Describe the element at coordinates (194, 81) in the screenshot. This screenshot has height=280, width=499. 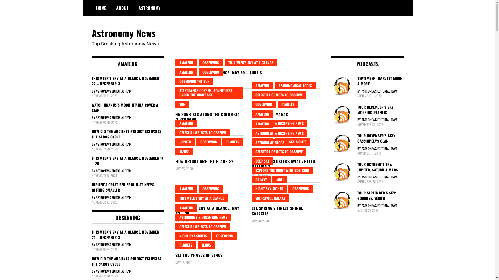
I see `OBSERVING THE SUN` at that location.